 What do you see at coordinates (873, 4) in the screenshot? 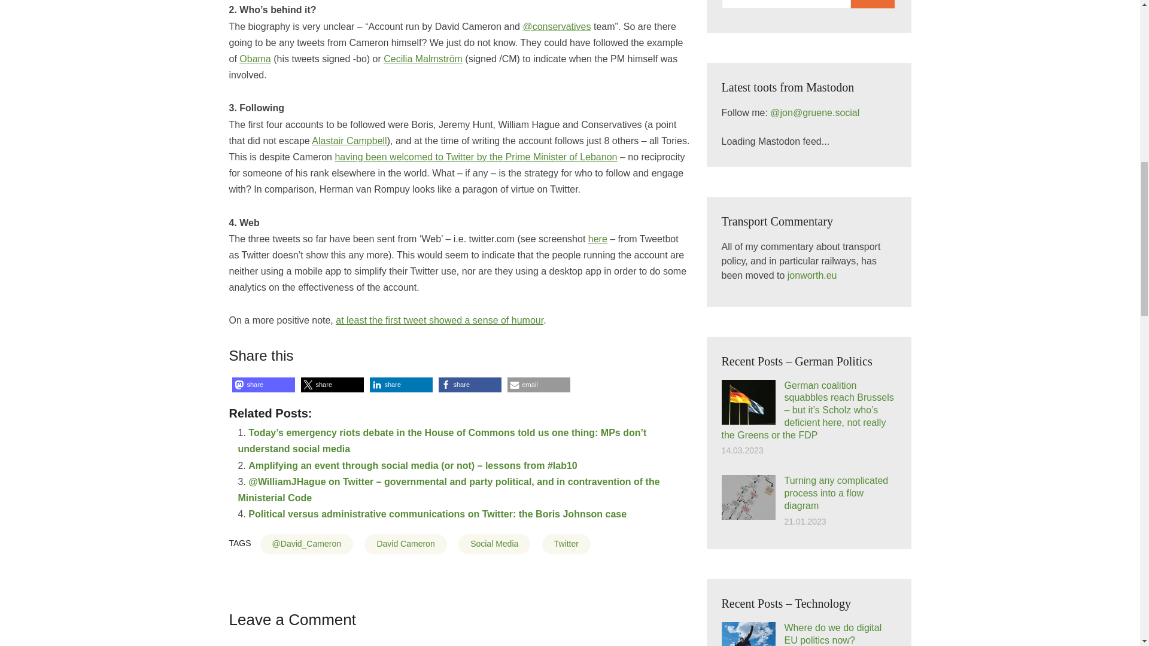
I see `Submit` at bounding box center [873, 4].